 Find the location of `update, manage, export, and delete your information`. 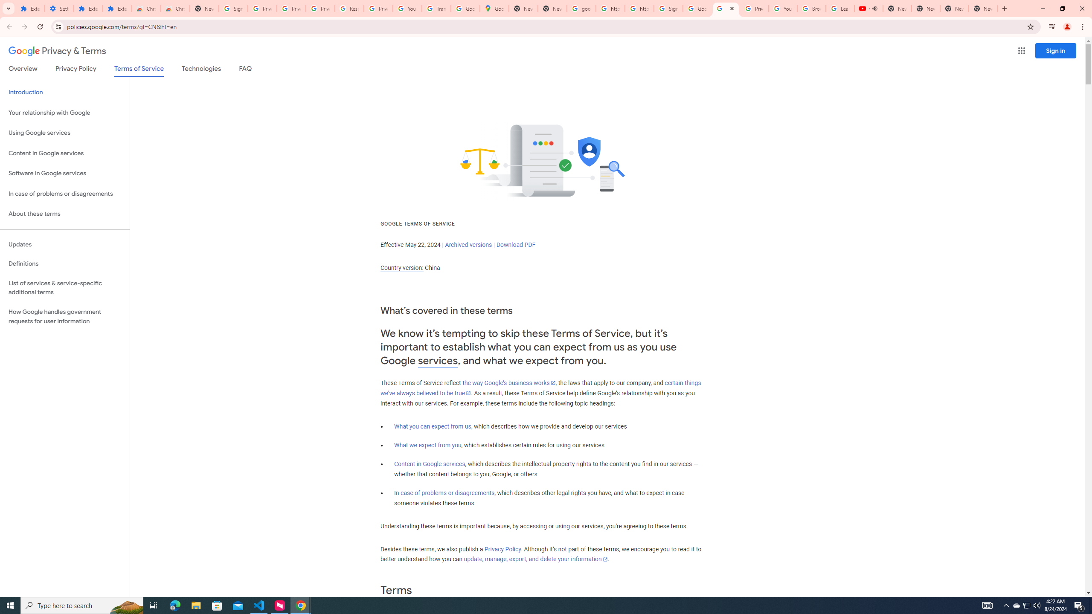

update, manage, export, and delete your information is located at coordinates (536, 559).